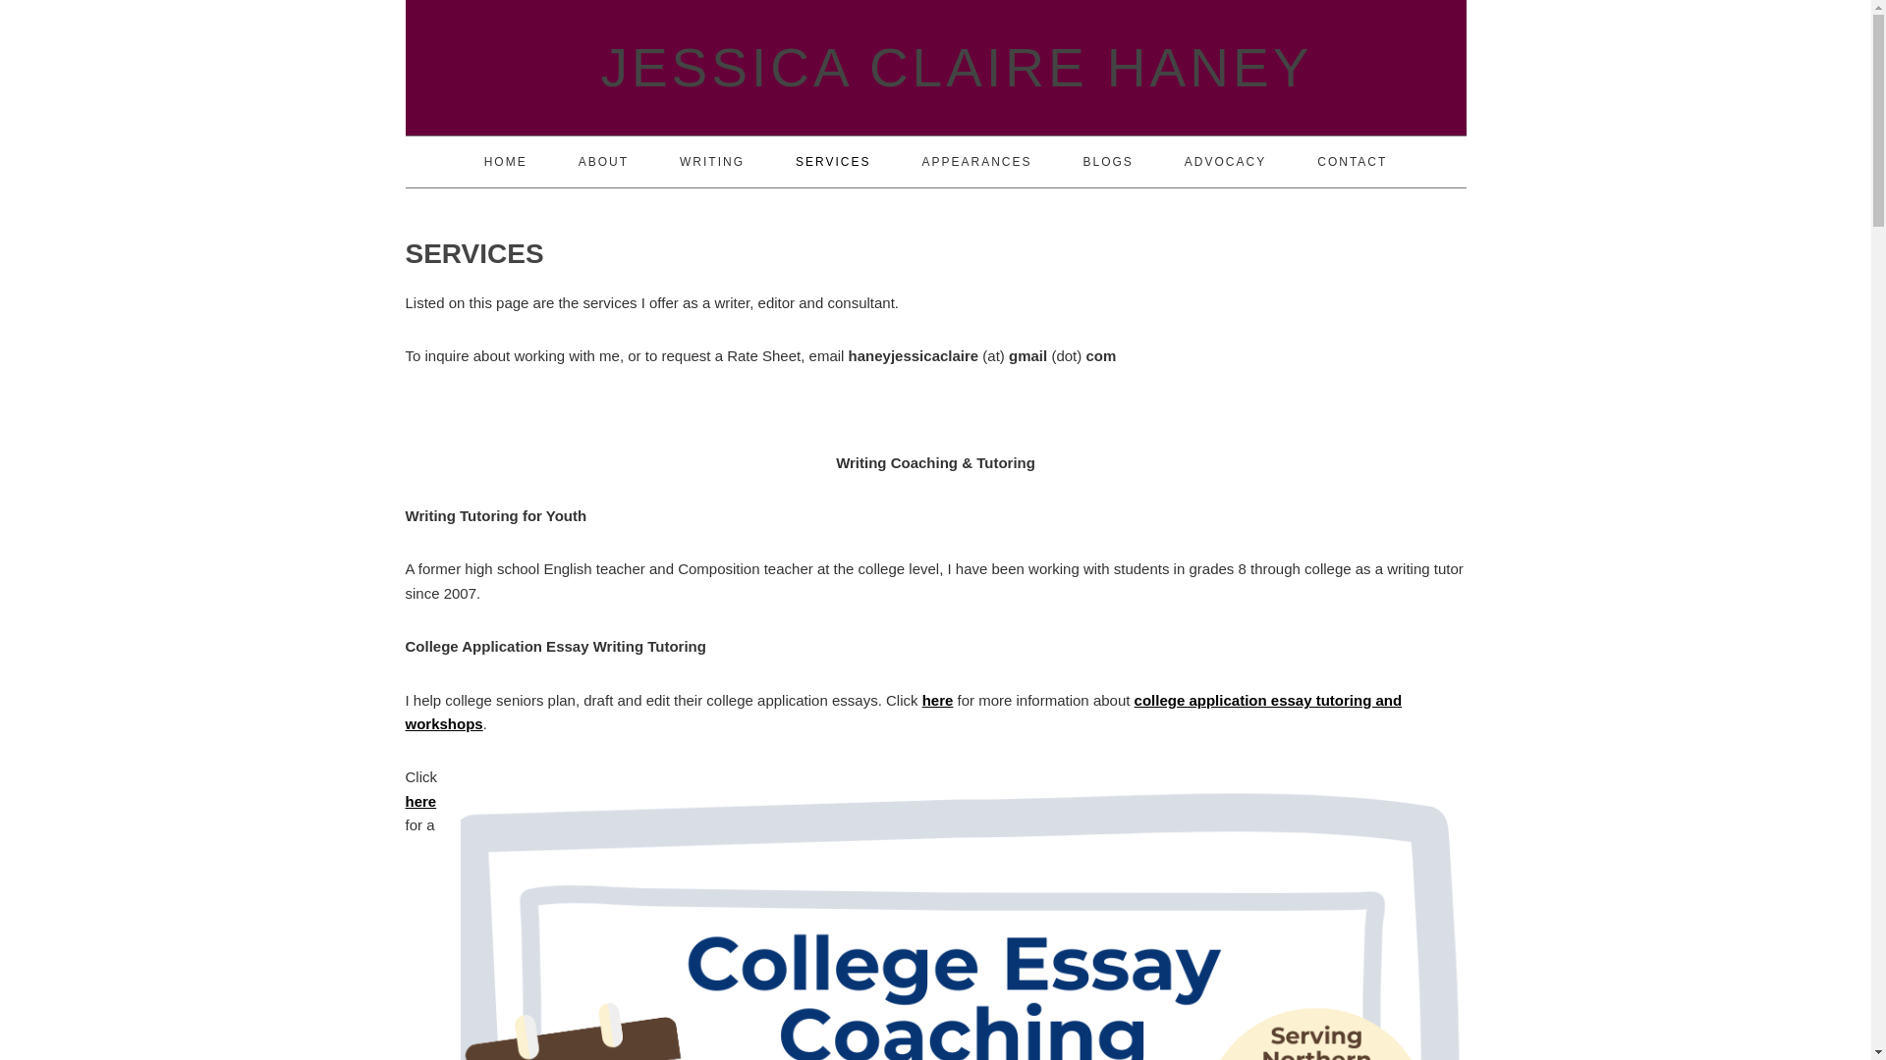  What do you see at coordinates (603, 162) in the screenshot?
I see `ABOUT` at bounding box center [603, 162].